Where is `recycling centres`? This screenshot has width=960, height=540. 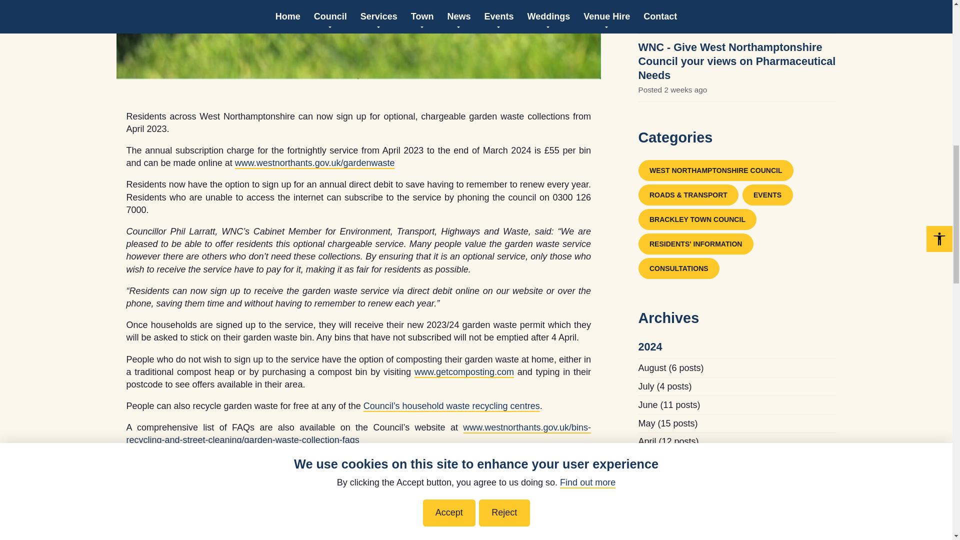 recycling centres is located at coordinates (451, 406).